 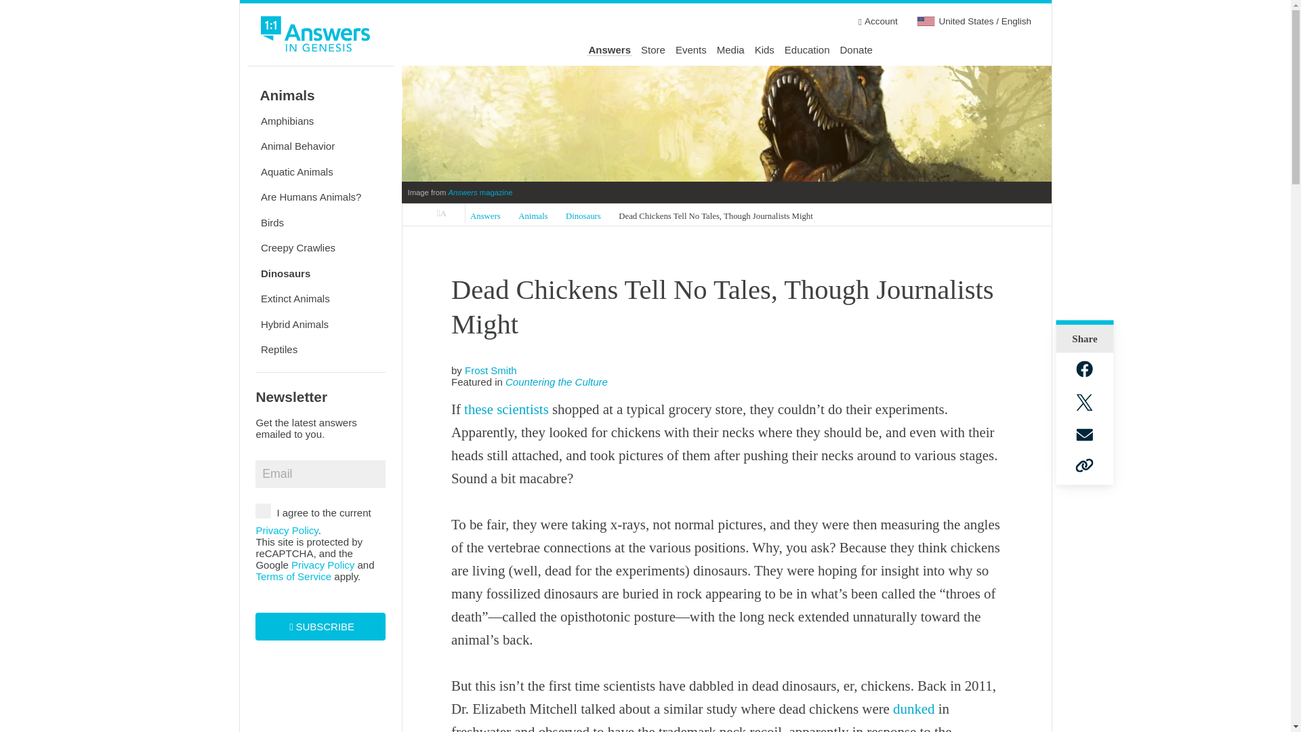 What do you see at coordinates (764, 50) in the screenshot?
I see `Kids` at bounding box center [764, 50].